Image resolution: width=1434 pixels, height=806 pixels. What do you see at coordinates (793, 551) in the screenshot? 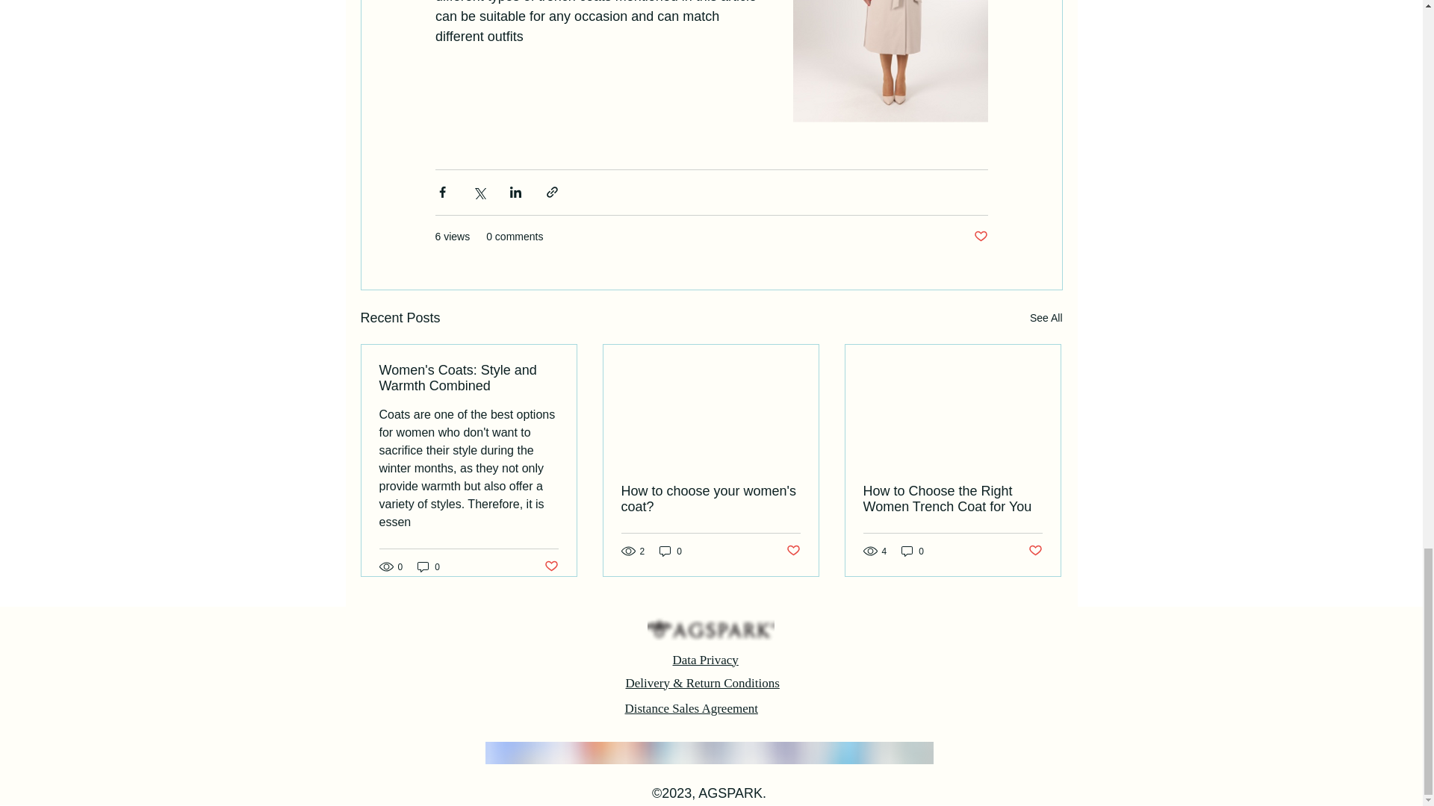
I see `Post not marked as liked` at bounding box center [793, 551].